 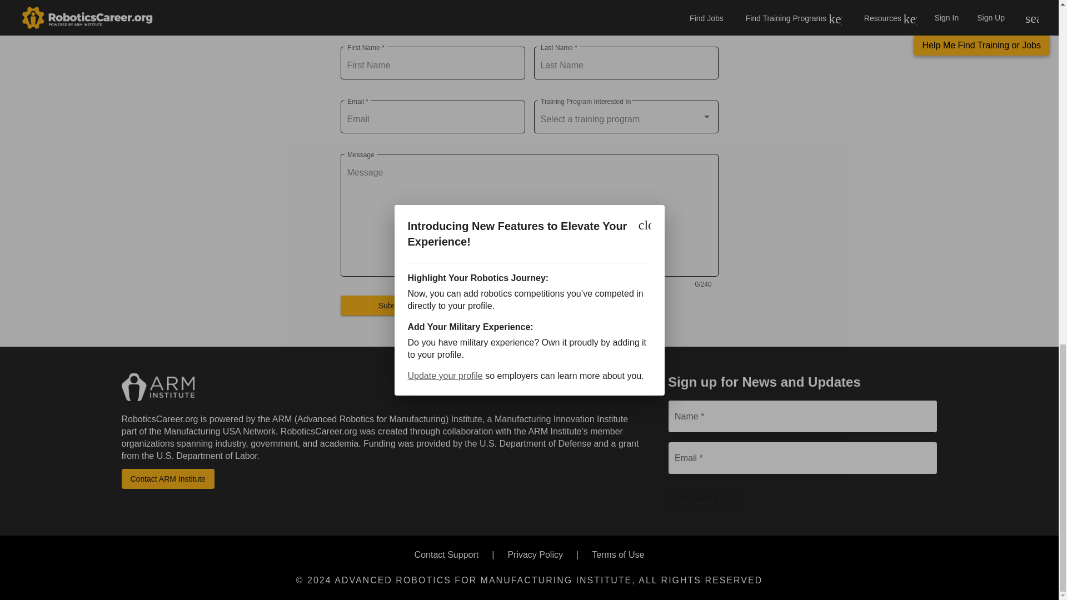 I want to click on Submit, so click(x=390, y=306).